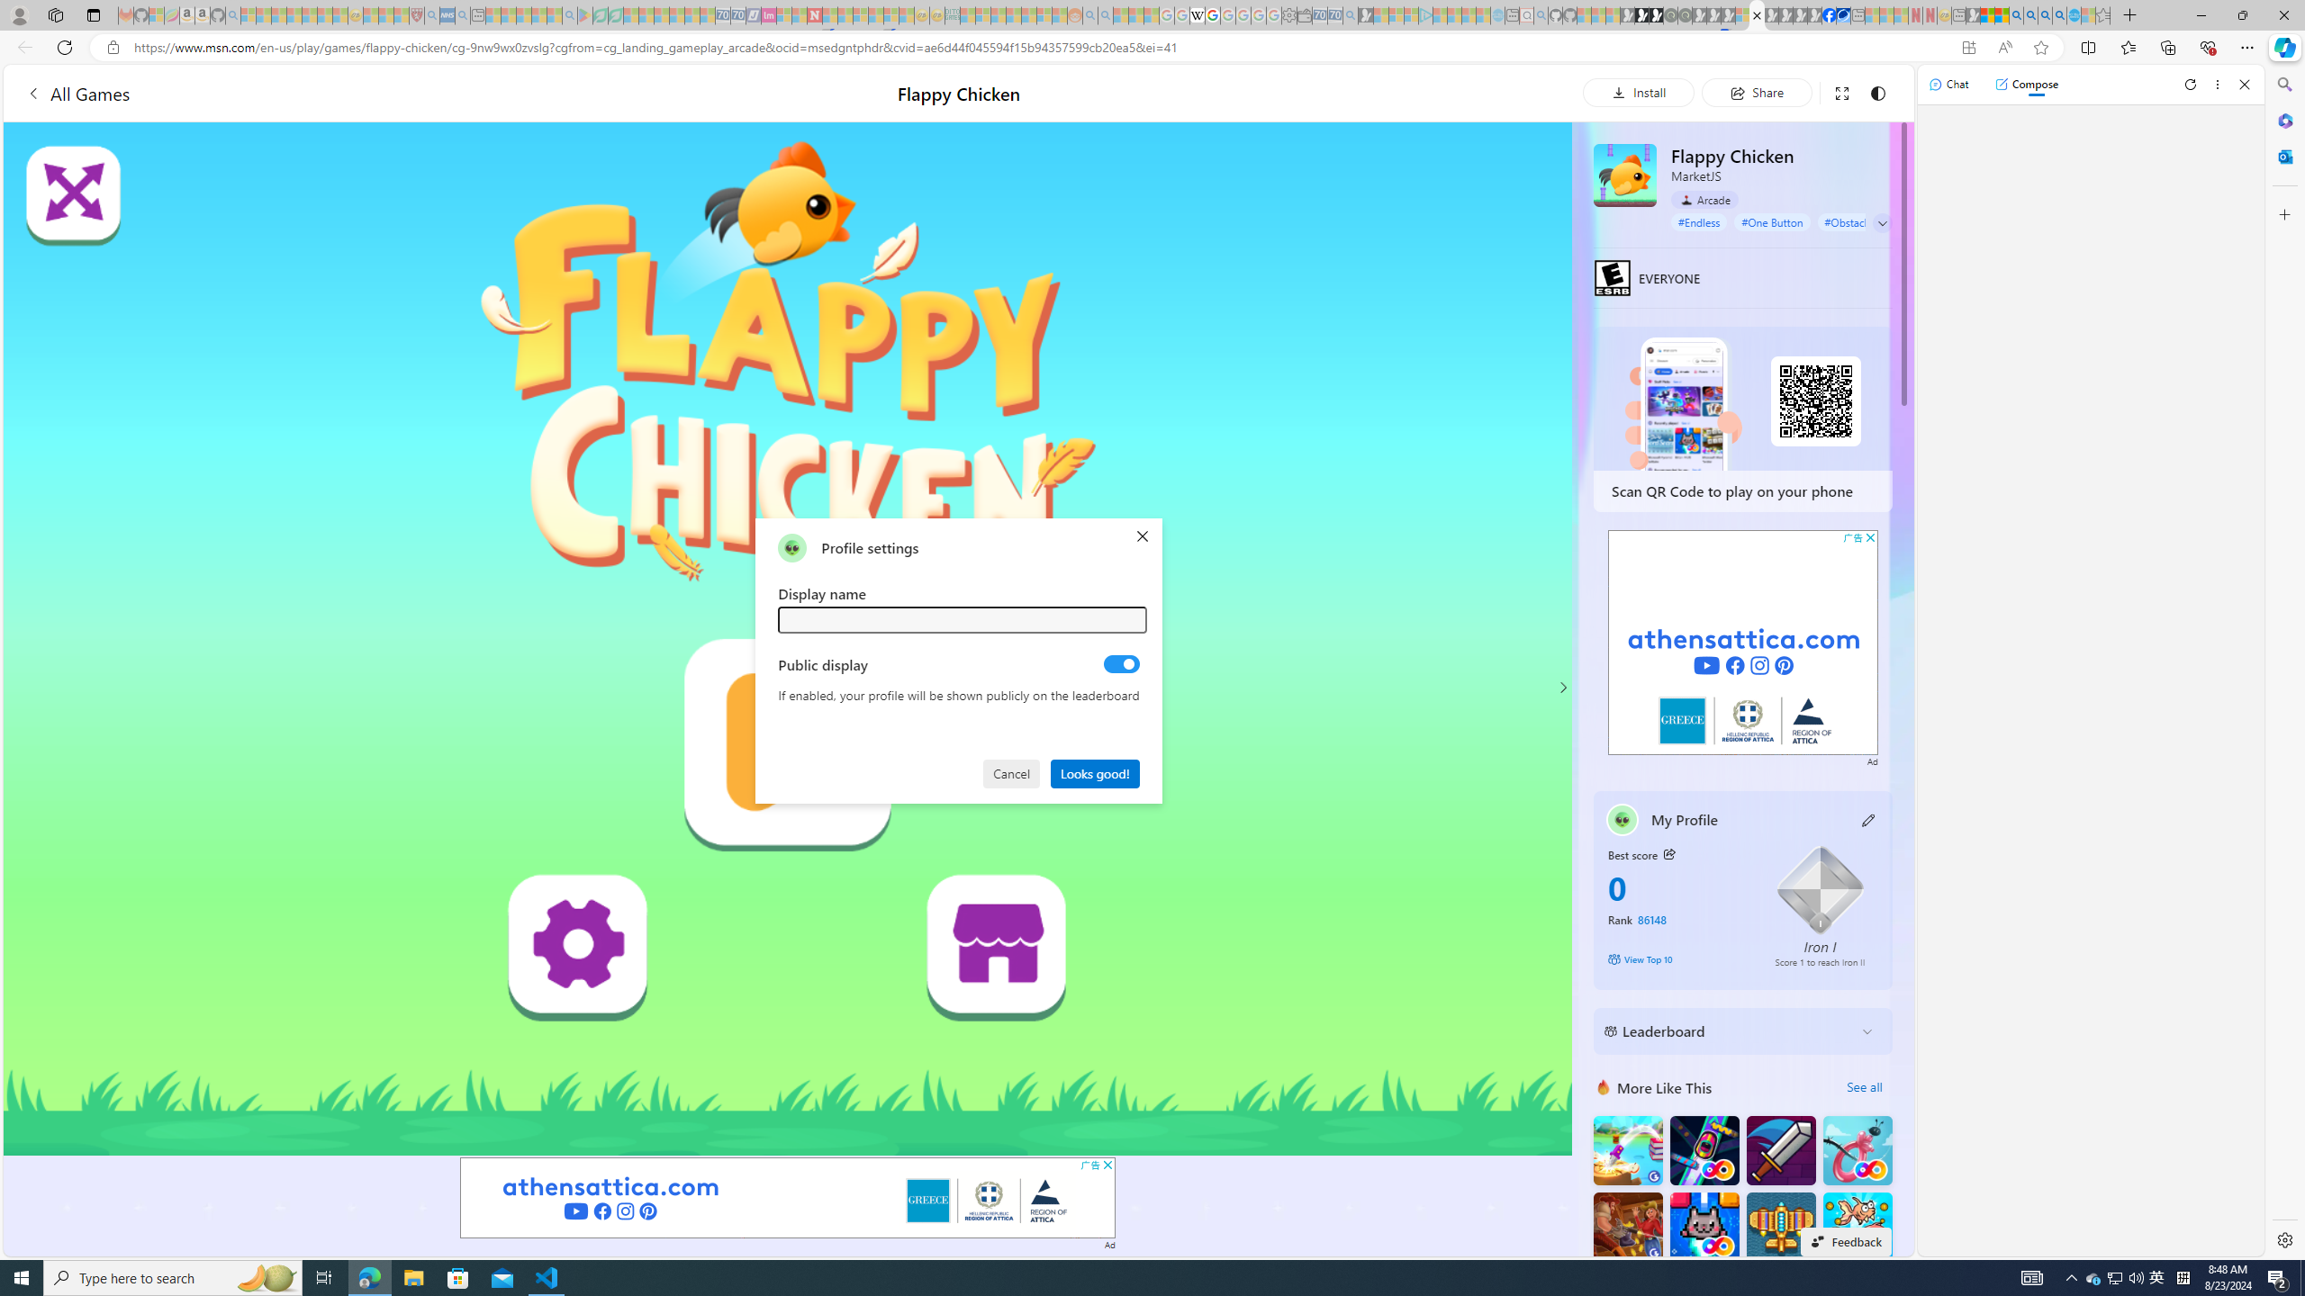  Describe the element at coordinates (1603, 1087) in the screenshot. I see `More Like This` at that location.